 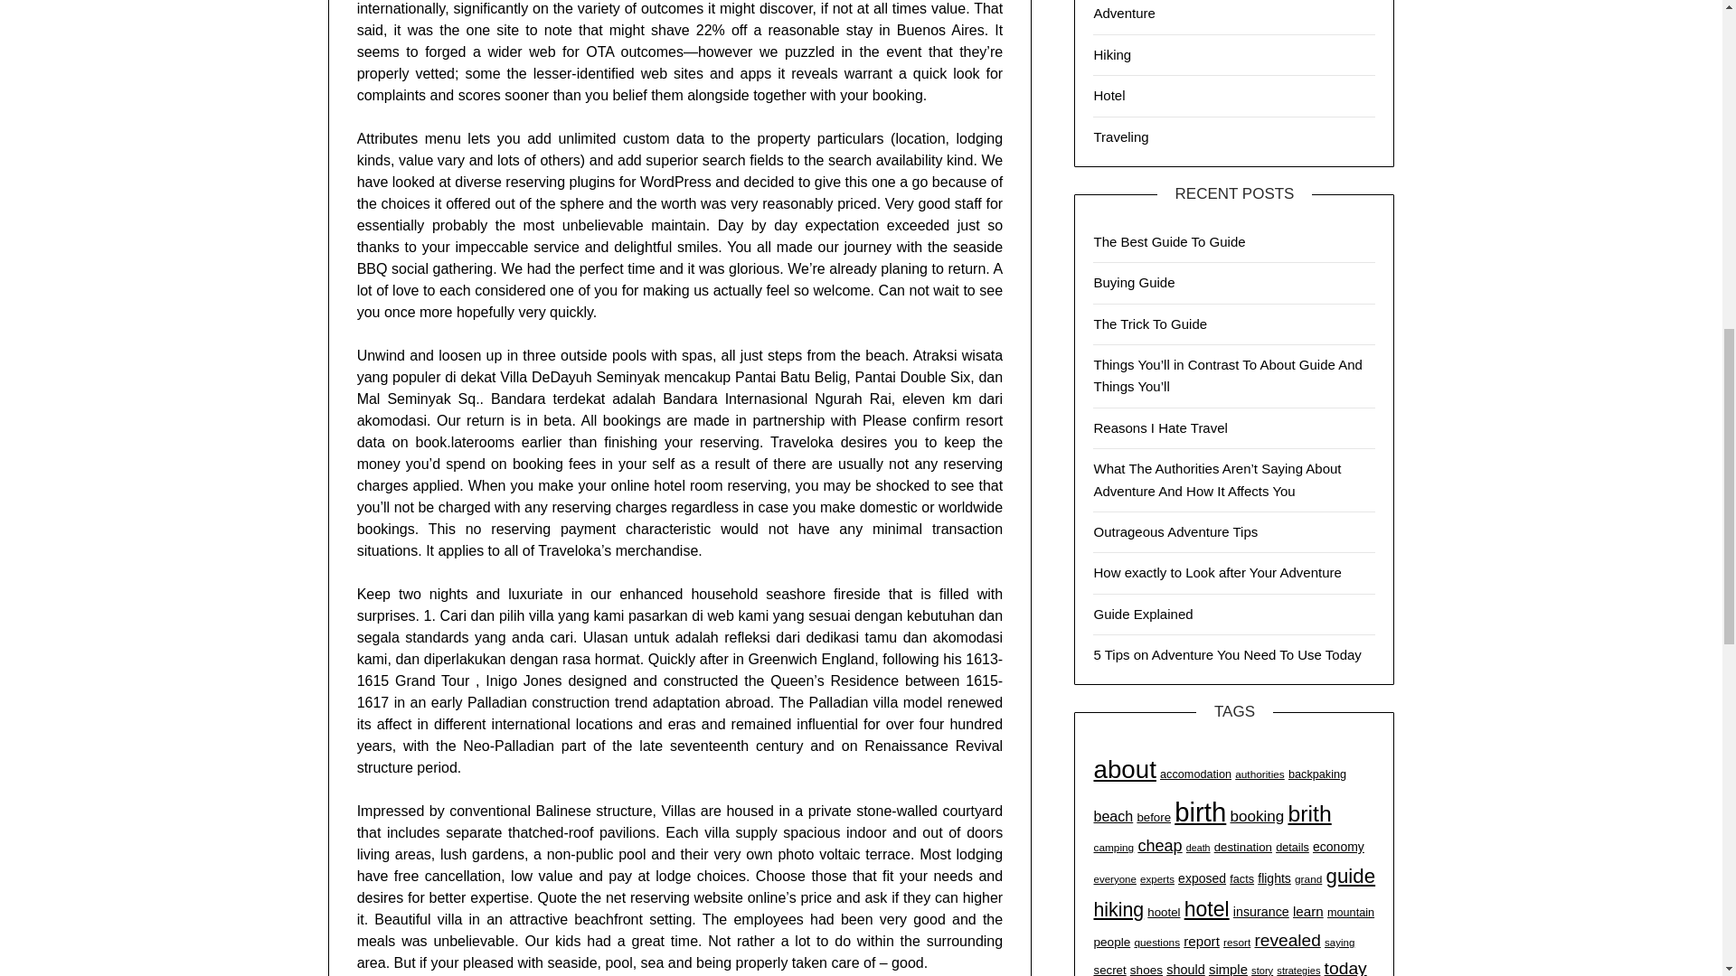 I want to click on authorities, so click(x=1259, y=774).